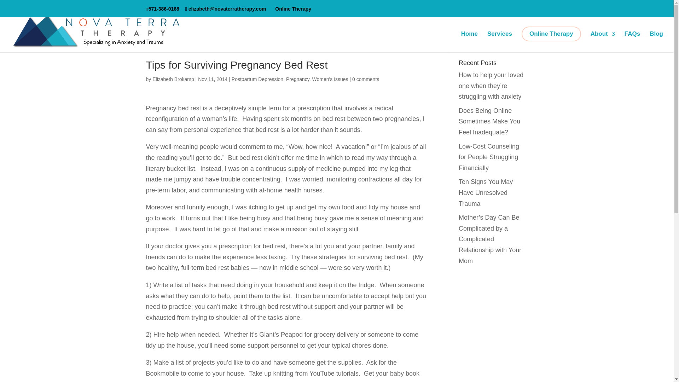 This screenshot has width=679, height=382. Describe the element at coordinates (489, 157) in the screenshot. I see `Low-Cost Counseling for People Struggling Financially` at that location.